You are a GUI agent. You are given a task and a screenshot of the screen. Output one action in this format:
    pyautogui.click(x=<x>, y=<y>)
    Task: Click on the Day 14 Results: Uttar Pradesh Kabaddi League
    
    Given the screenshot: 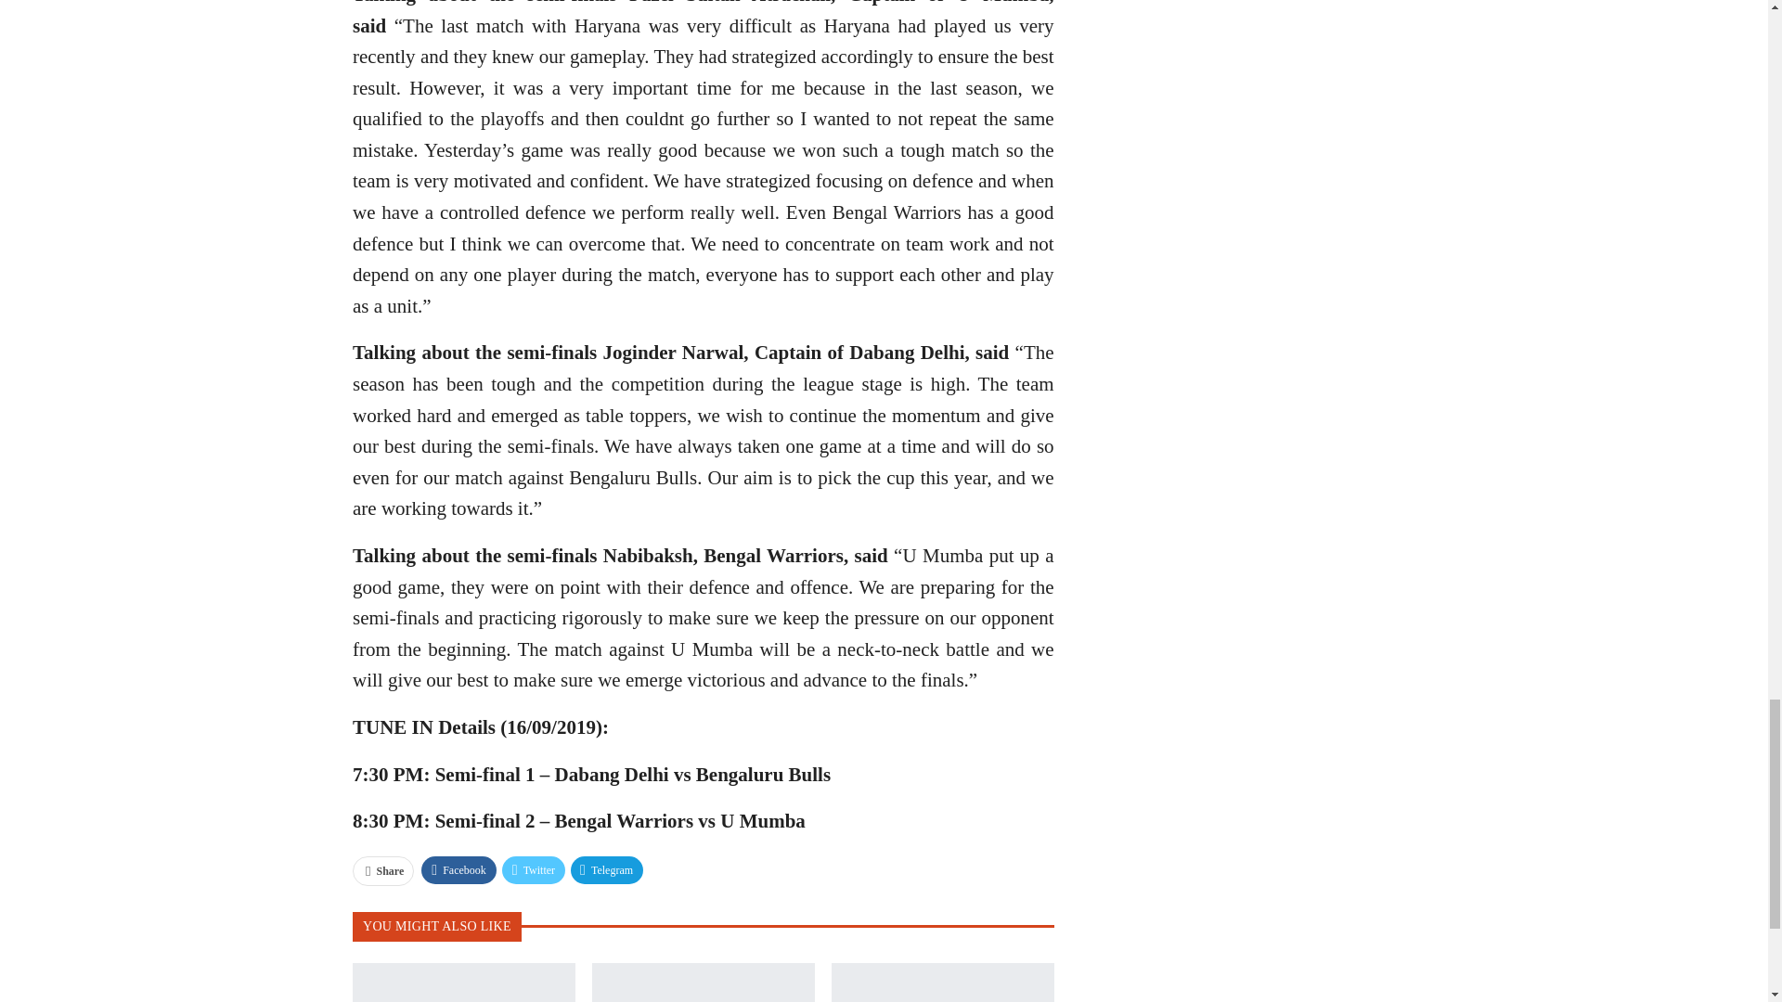 What is the action you would take?
    pyautogui.click(x=703, y=982)
    